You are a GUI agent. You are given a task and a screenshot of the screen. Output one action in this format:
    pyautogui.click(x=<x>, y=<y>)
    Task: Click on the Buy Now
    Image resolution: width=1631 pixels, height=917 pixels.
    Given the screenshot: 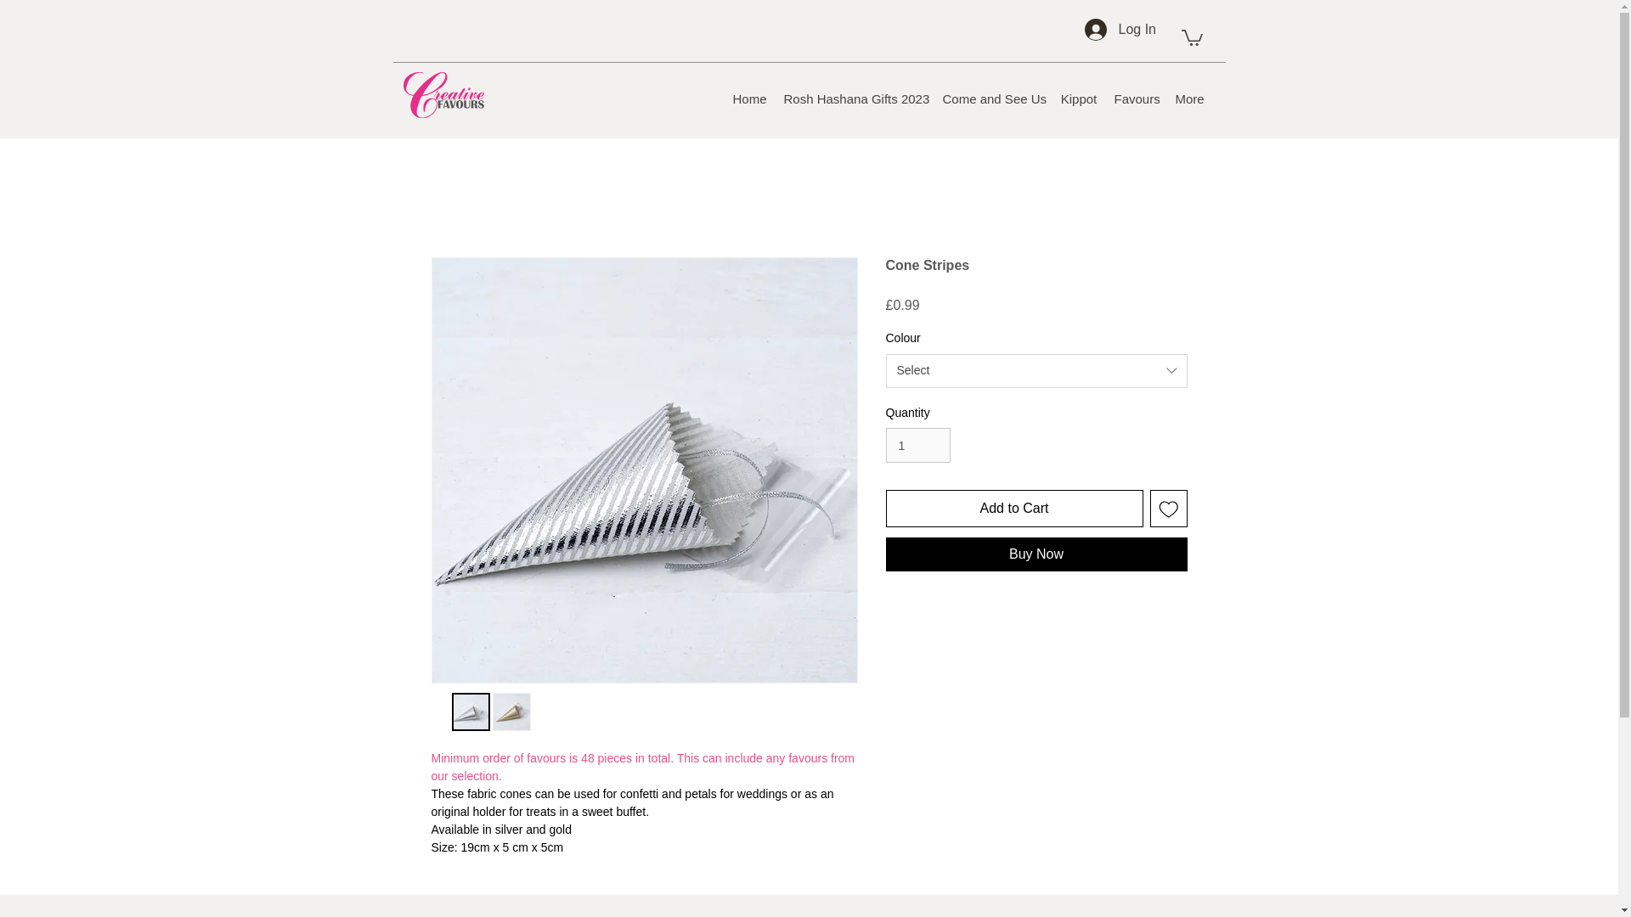 What is the action you would take?
    pyautogui.click(x=1036, y=554)
    